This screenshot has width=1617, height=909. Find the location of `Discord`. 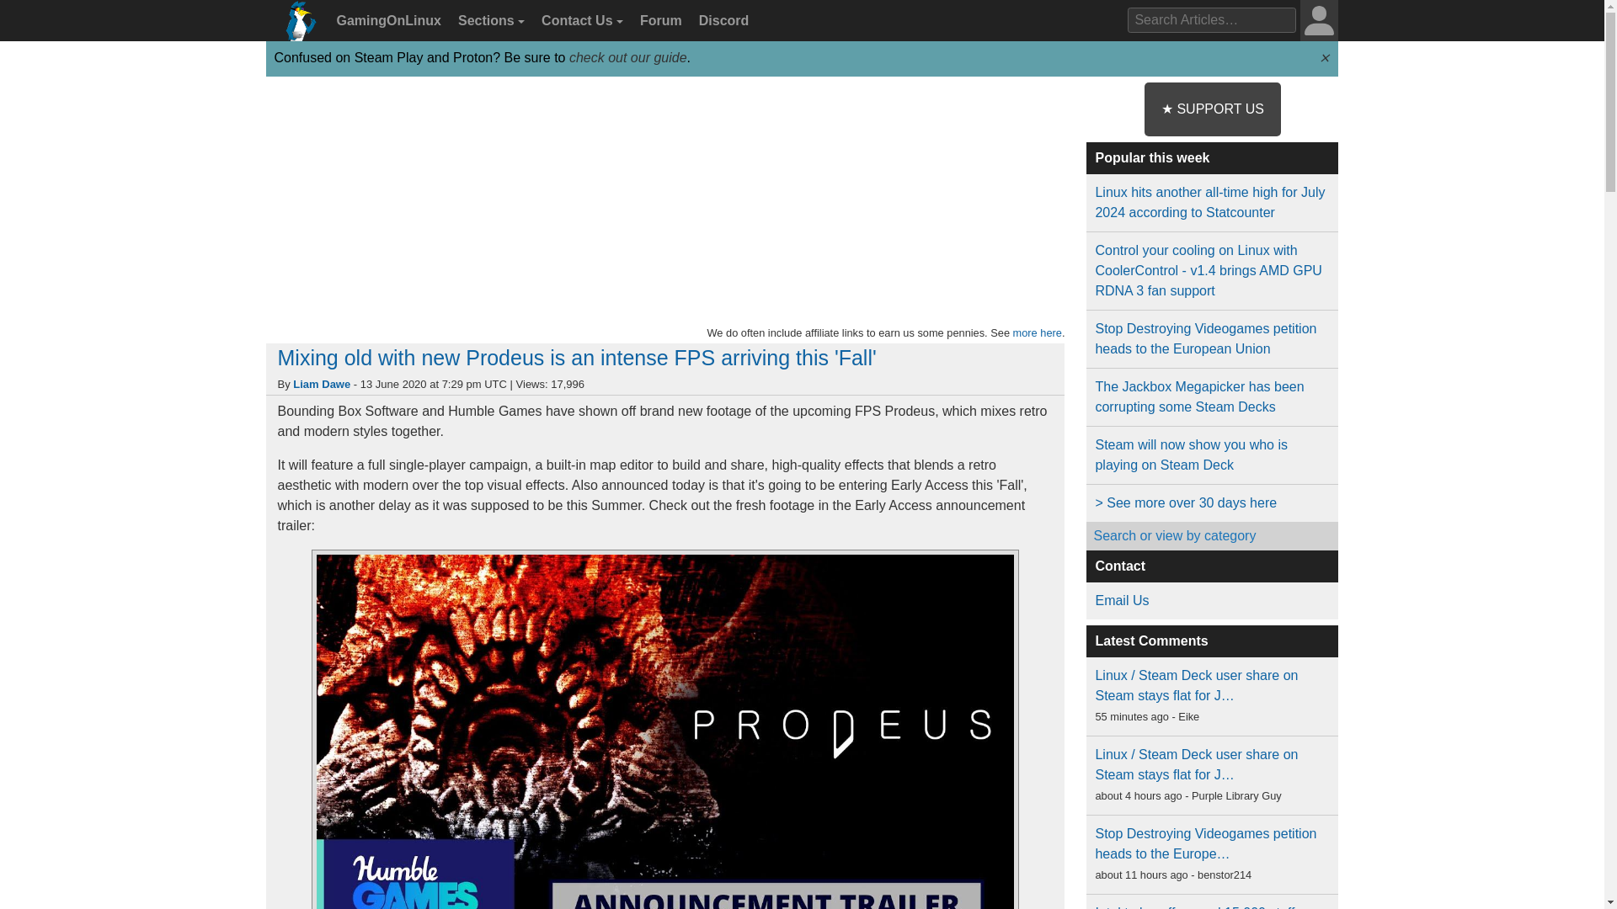

Discord is located at coordinates (721, 21).